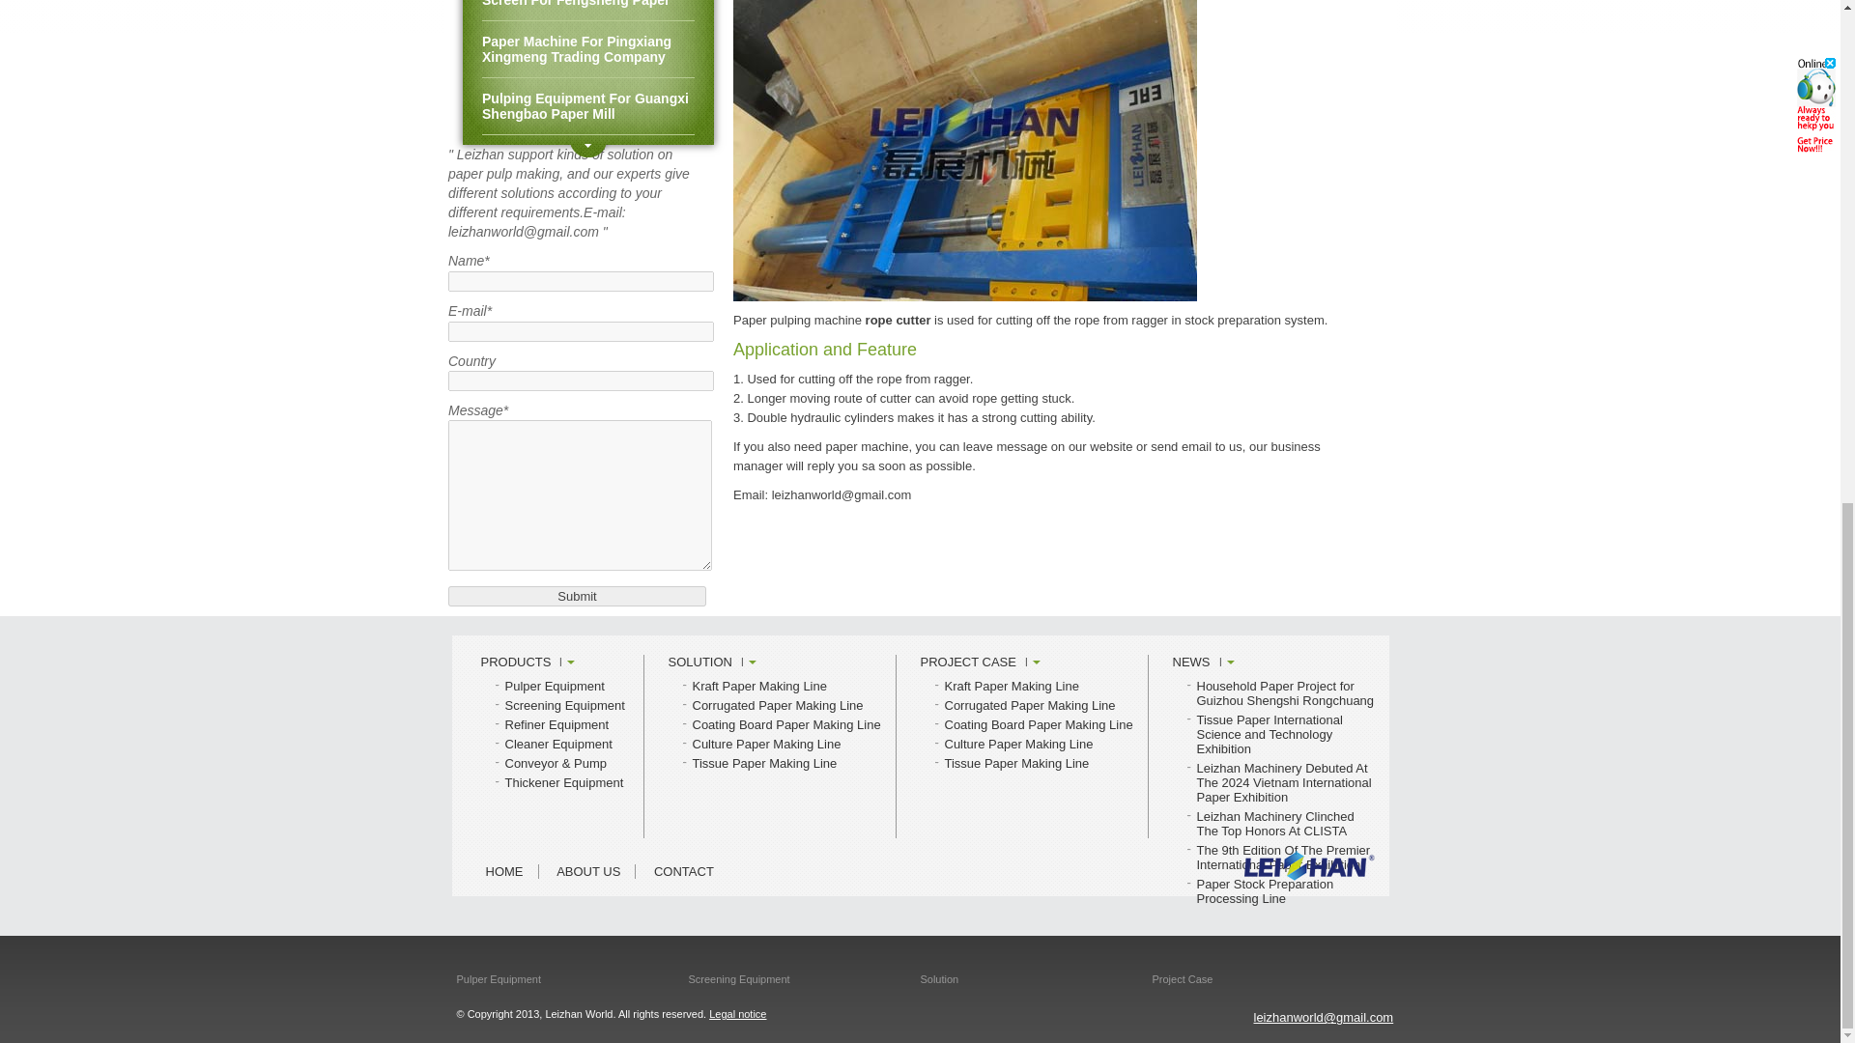  What do you see at coordinates (587, 106) in the screenshot?
I see `Pulping Equipment For Guangxi Shengbao Paper Mill` at bounding box center [587, 106].